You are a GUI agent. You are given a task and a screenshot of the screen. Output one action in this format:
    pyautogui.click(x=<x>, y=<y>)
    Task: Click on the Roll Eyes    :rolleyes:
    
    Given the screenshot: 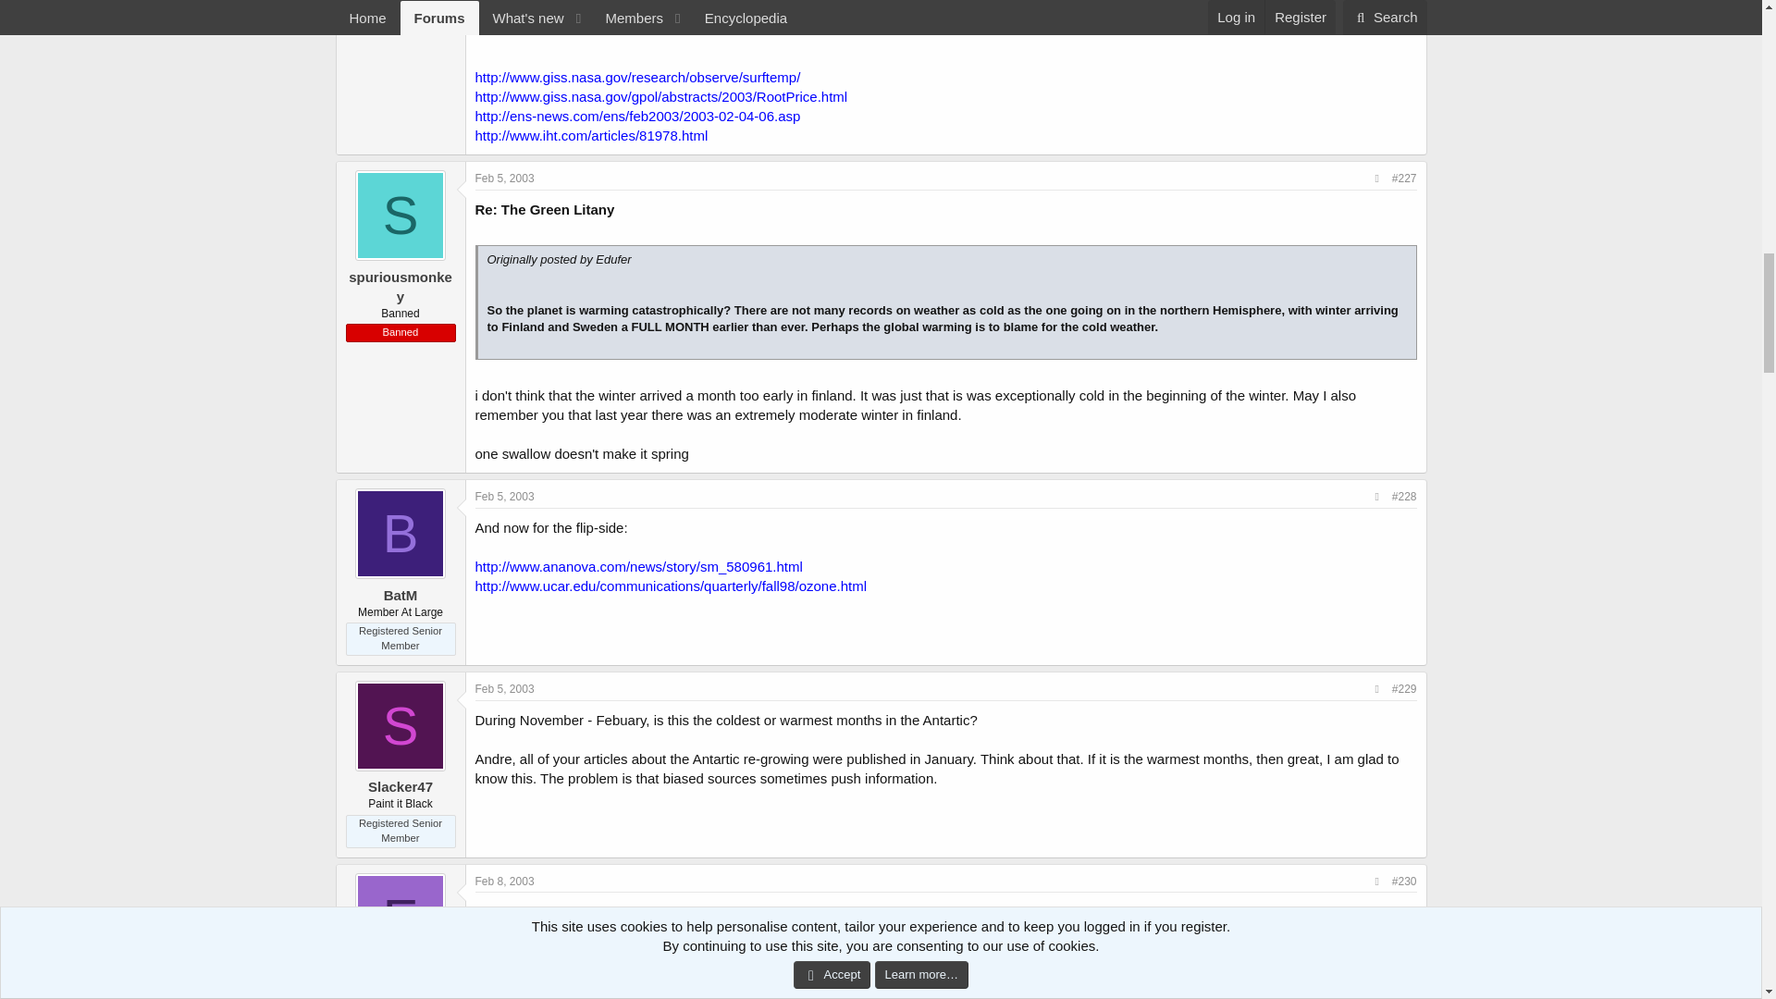 What is the action you would take?
    pyautogui.click(x=940, y=17)
    